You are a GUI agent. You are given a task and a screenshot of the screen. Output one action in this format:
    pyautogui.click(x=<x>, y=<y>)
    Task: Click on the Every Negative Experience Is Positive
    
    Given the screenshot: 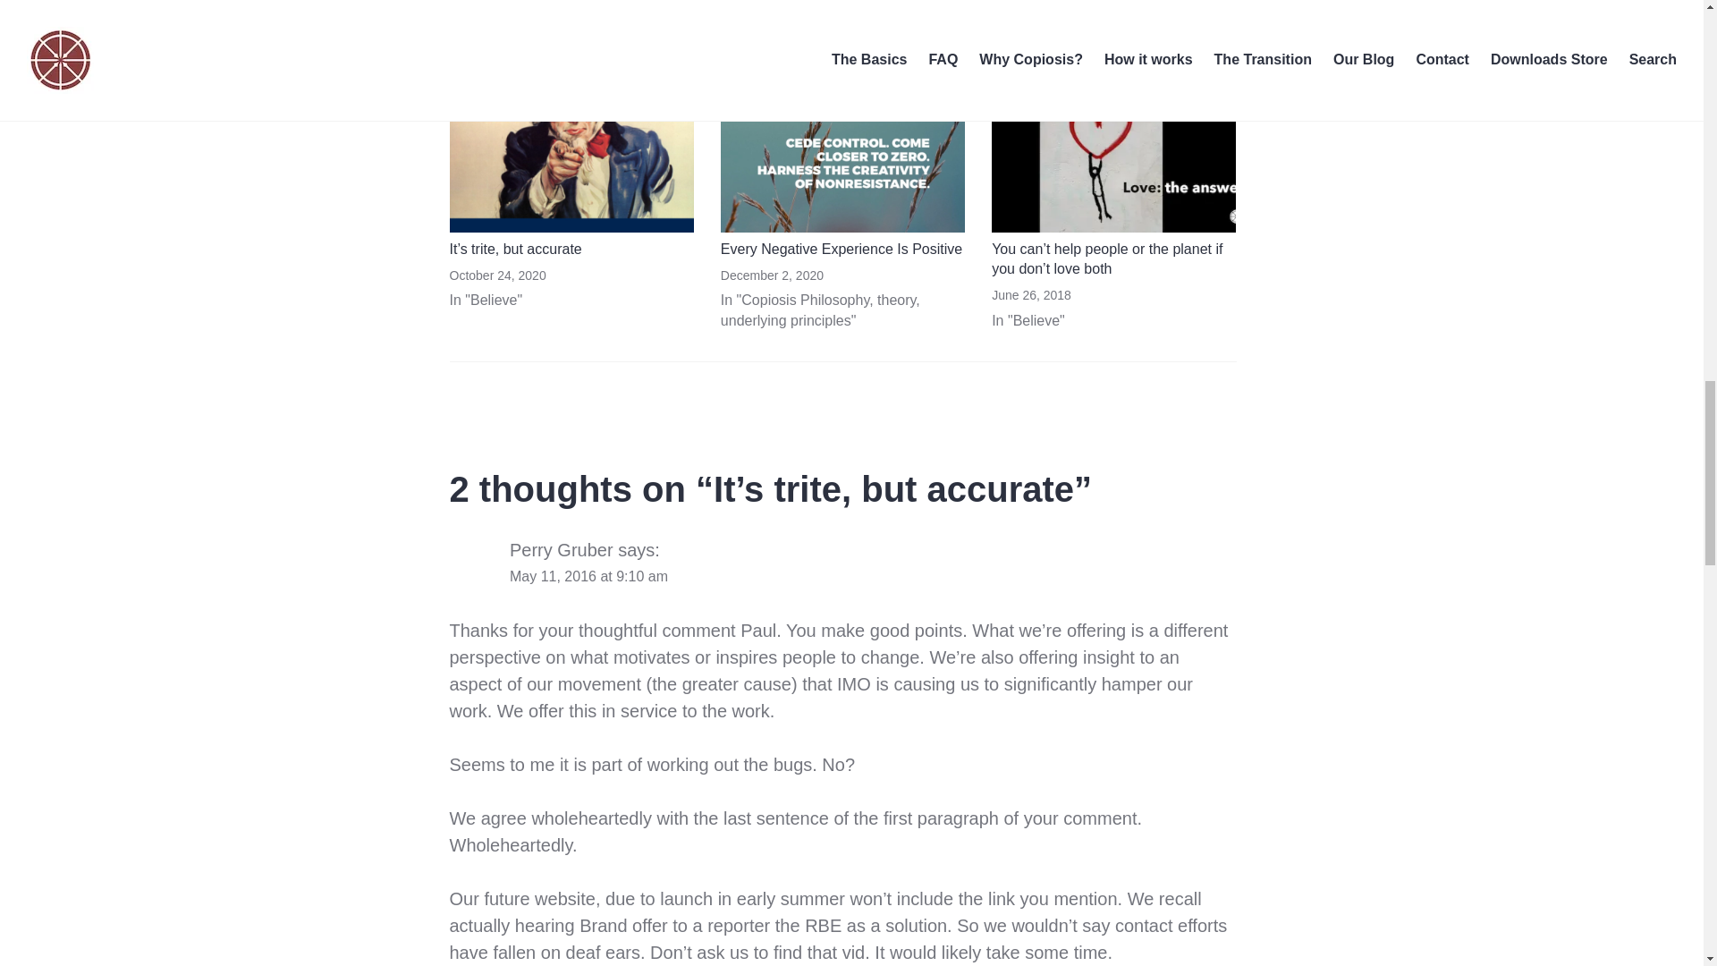 What is the action you would take?
    pyautogui.click(x=842, y=163)
    